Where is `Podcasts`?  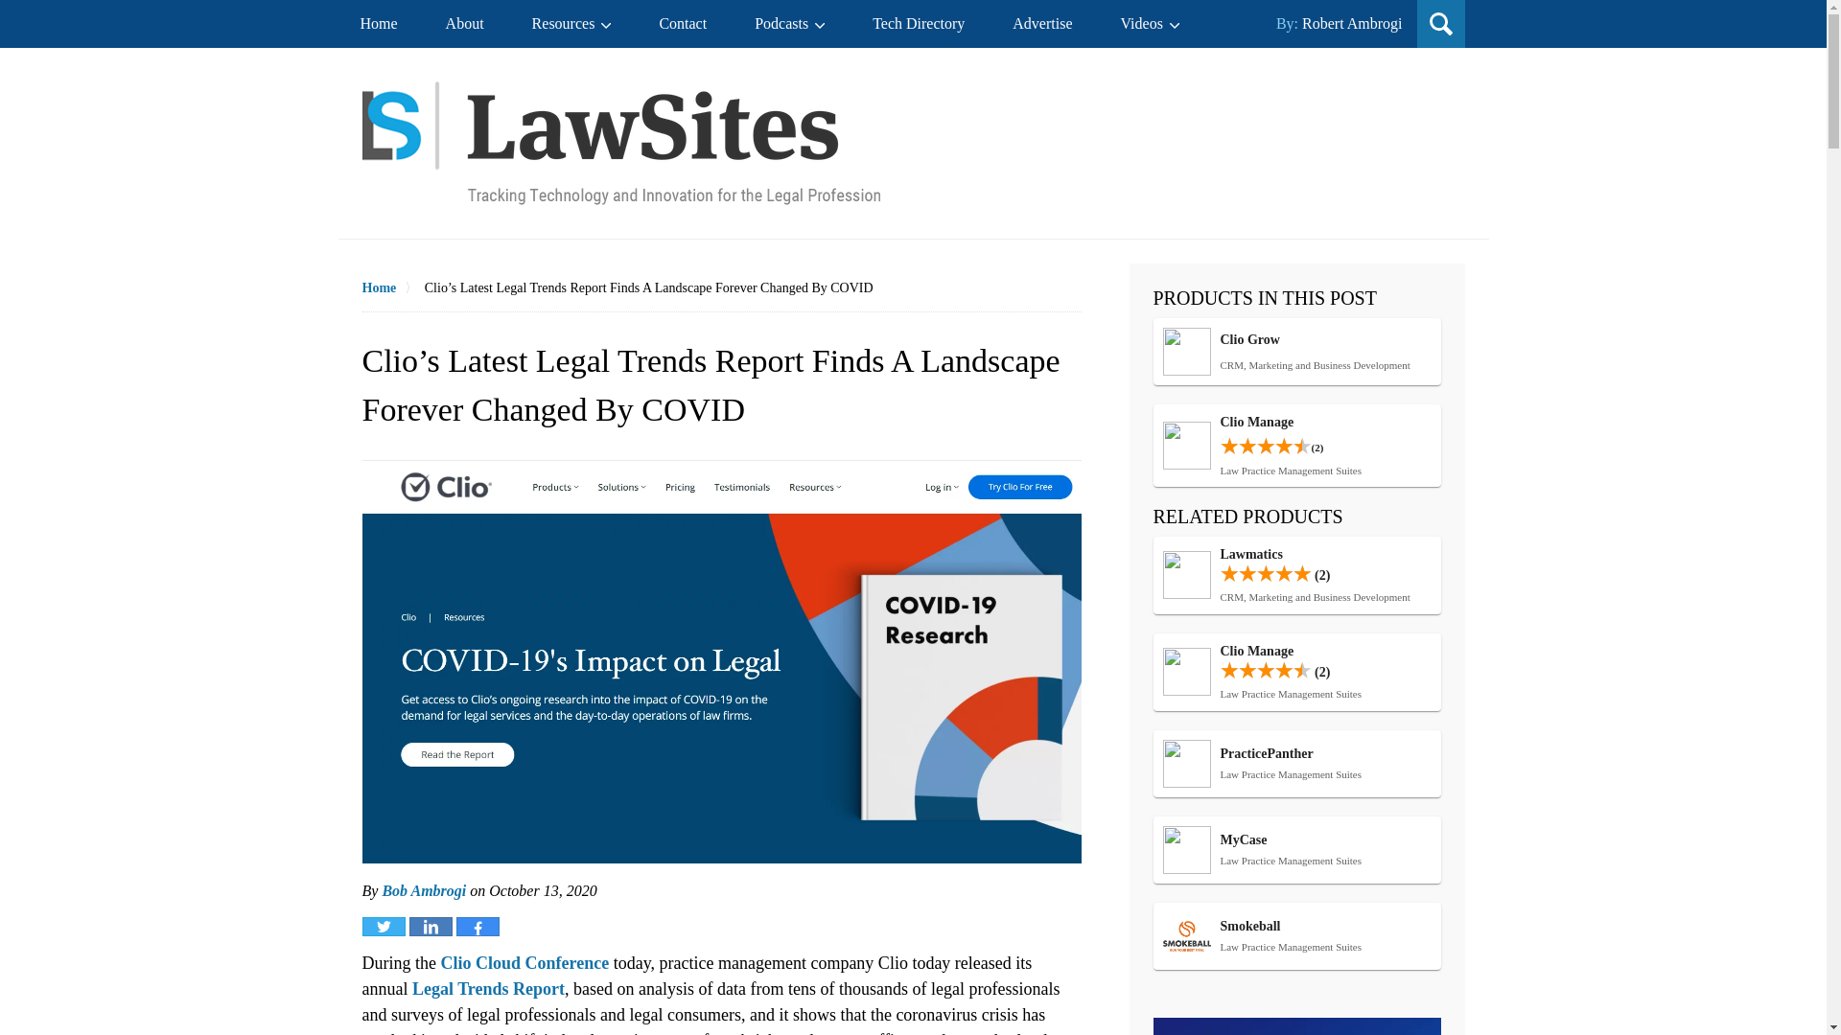
Podcasts is located at coordinates (524, 962).